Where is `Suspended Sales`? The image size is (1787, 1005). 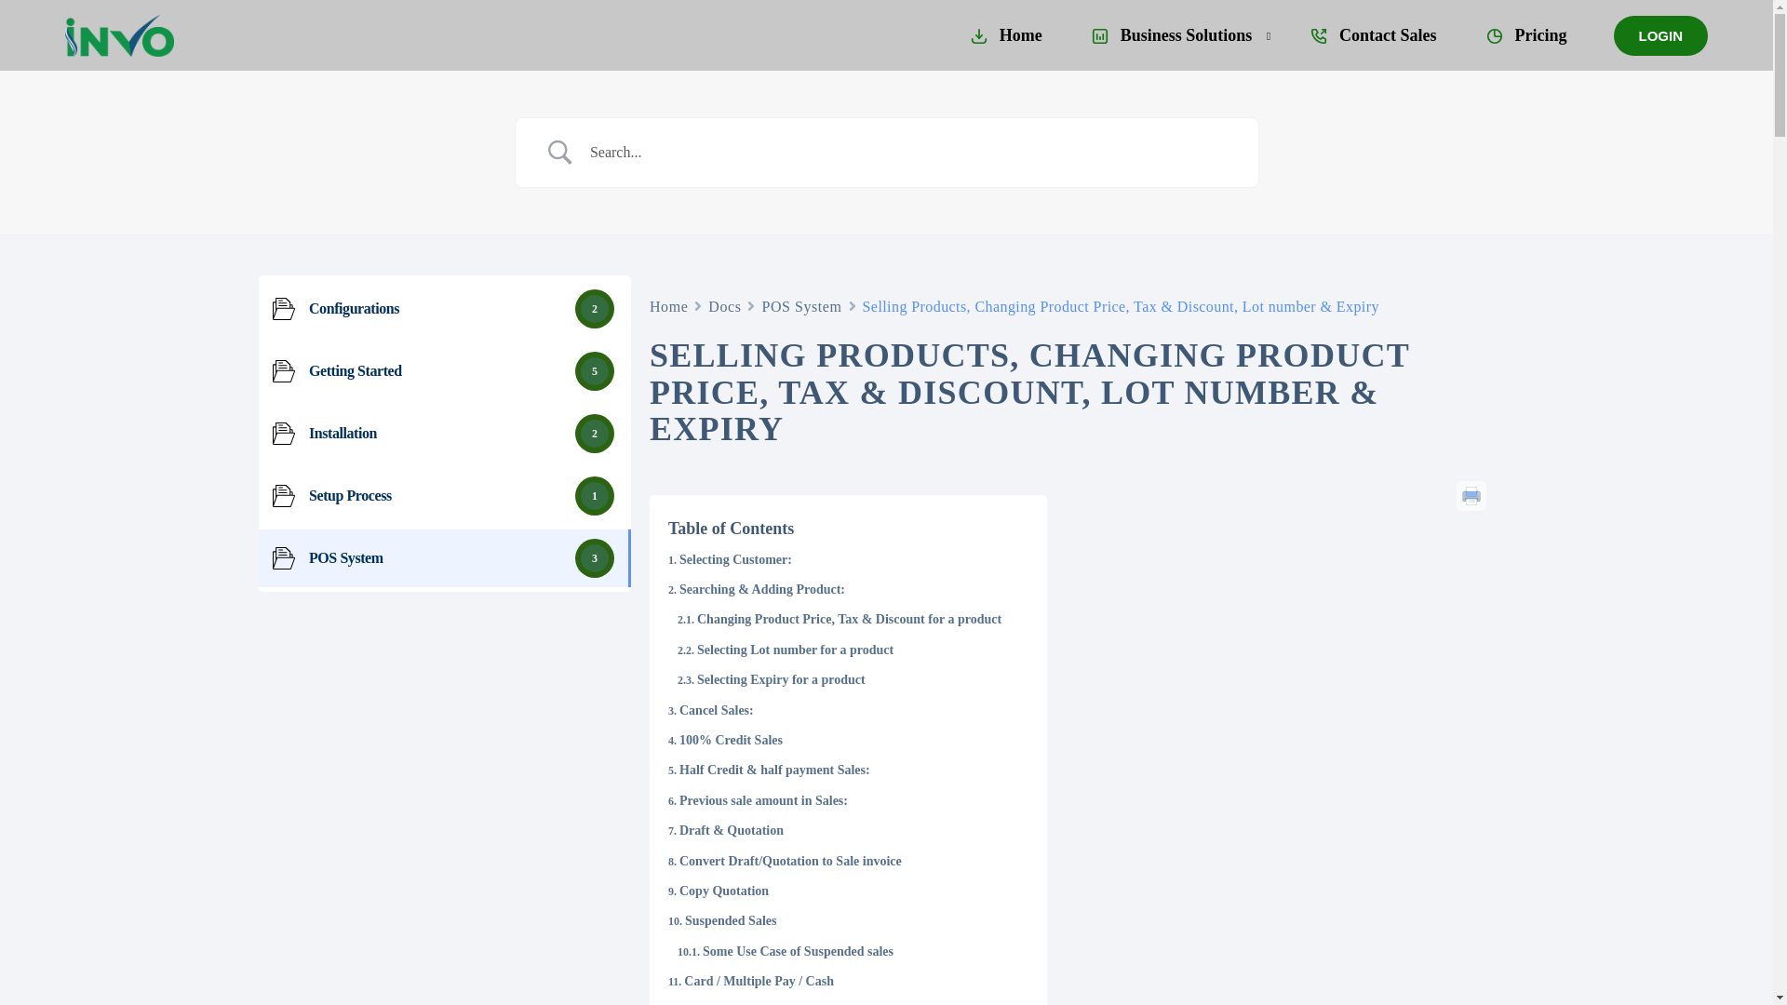
Suspended Sales is located at coordinates (722, 921).